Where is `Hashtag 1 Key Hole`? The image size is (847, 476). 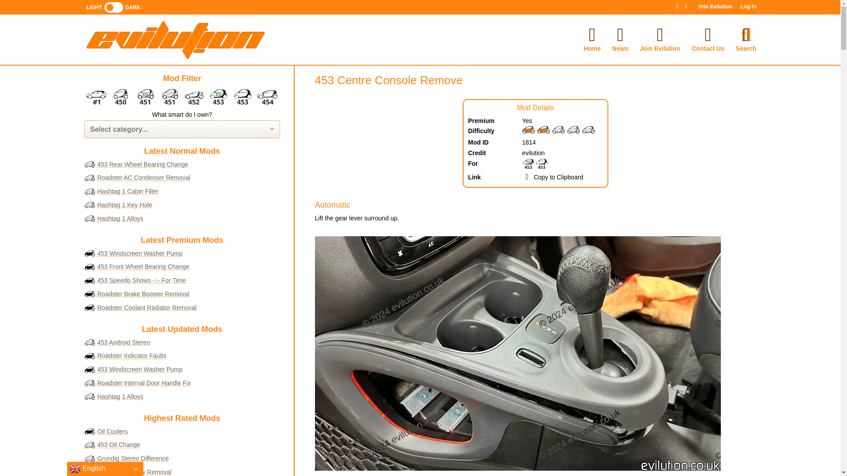
Hashtag 1 Key Hole is located at coordinates (124, 205).